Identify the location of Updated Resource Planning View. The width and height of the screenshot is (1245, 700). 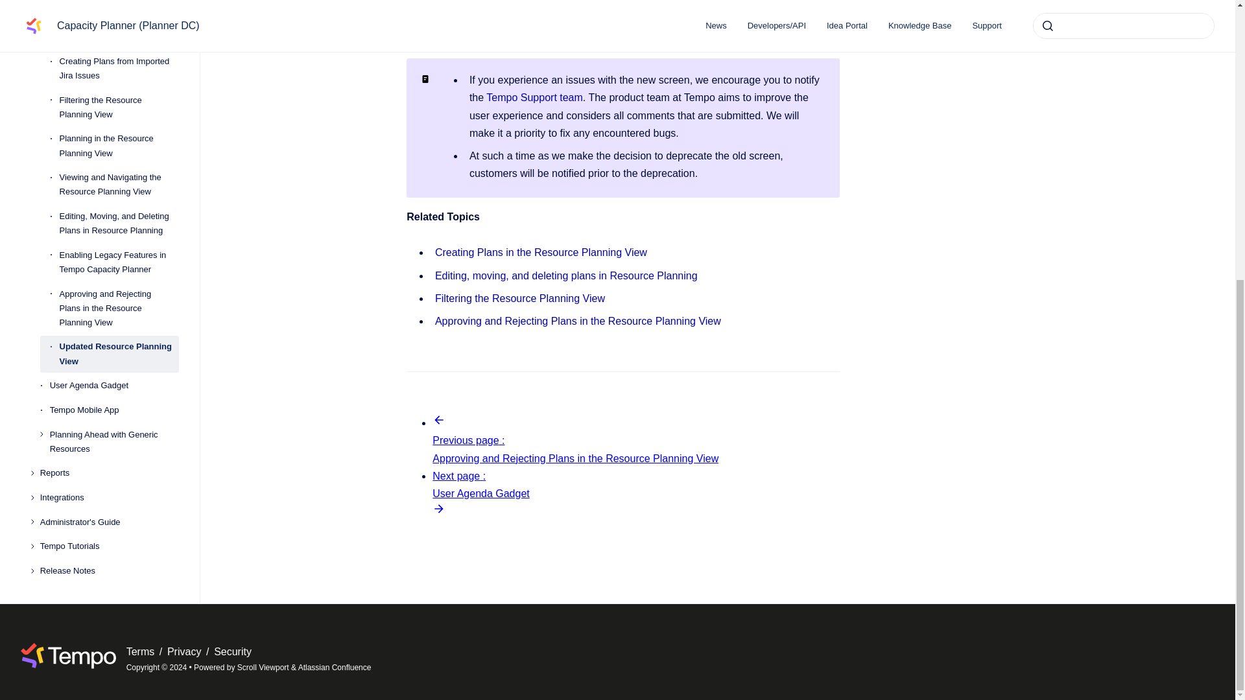
(119, 5).